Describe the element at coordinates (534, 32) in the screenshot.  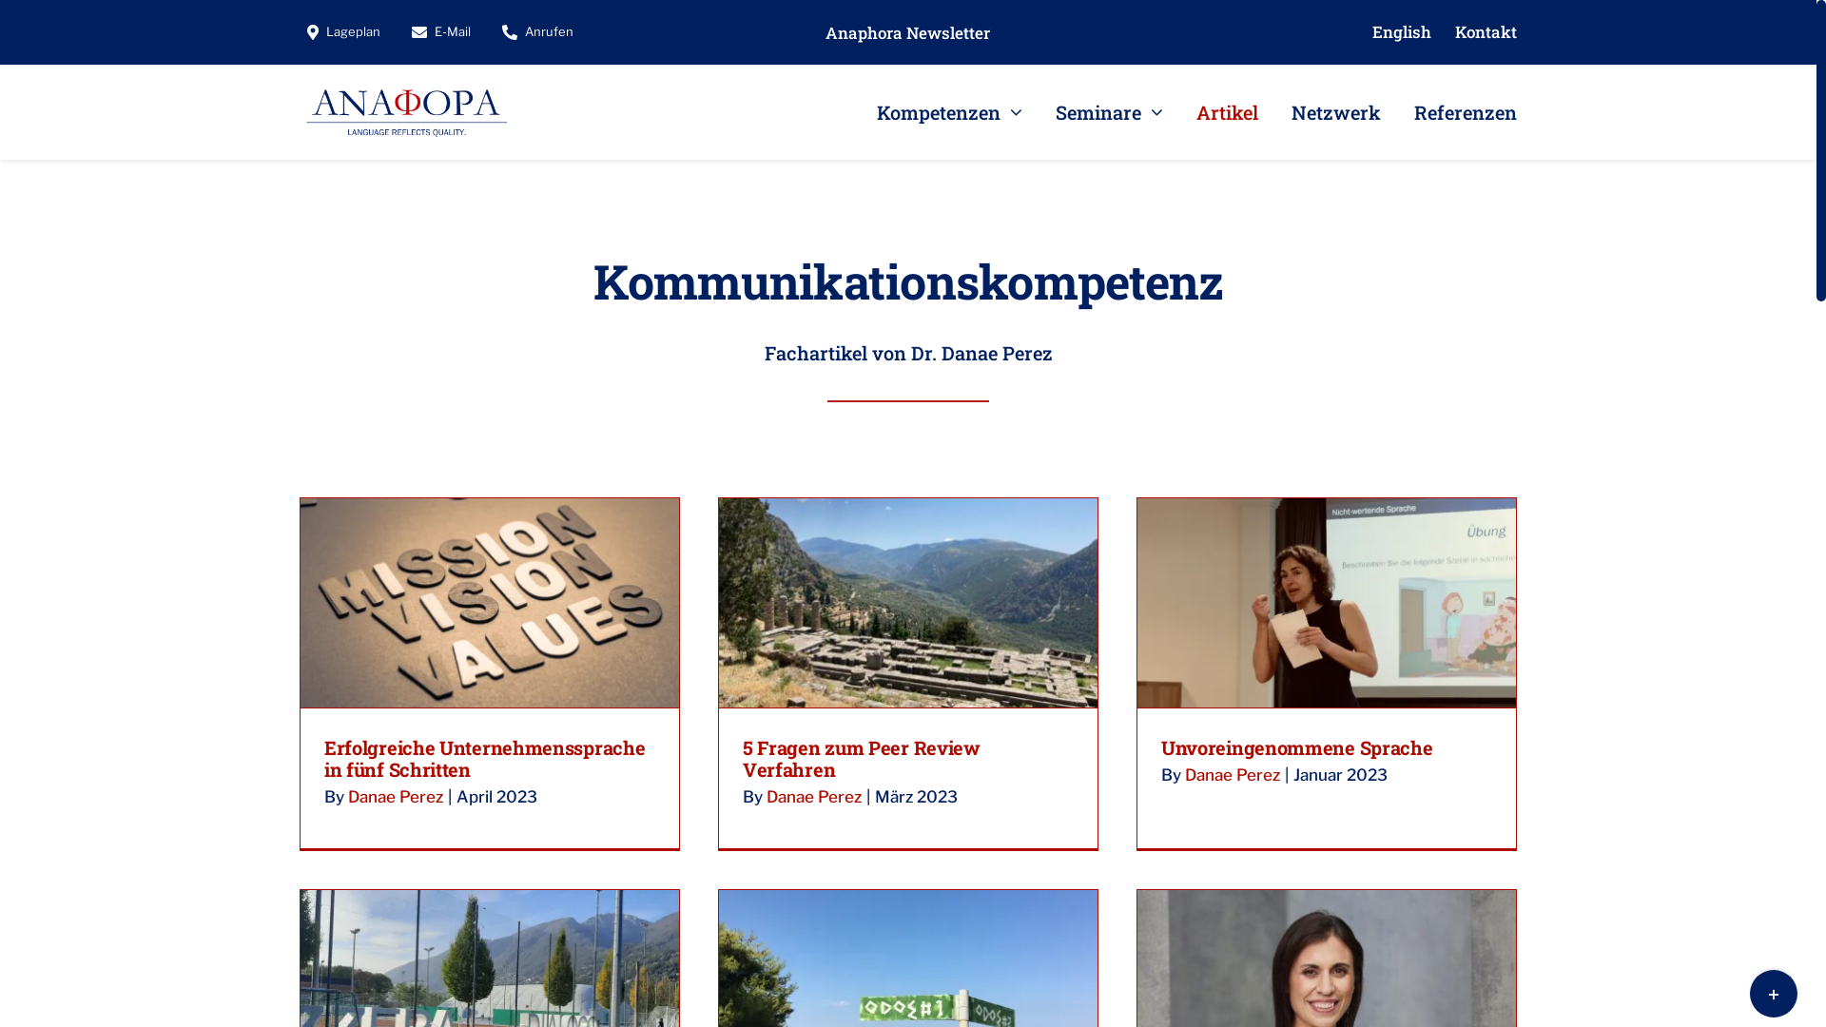
I see `Anrufen` at that location.